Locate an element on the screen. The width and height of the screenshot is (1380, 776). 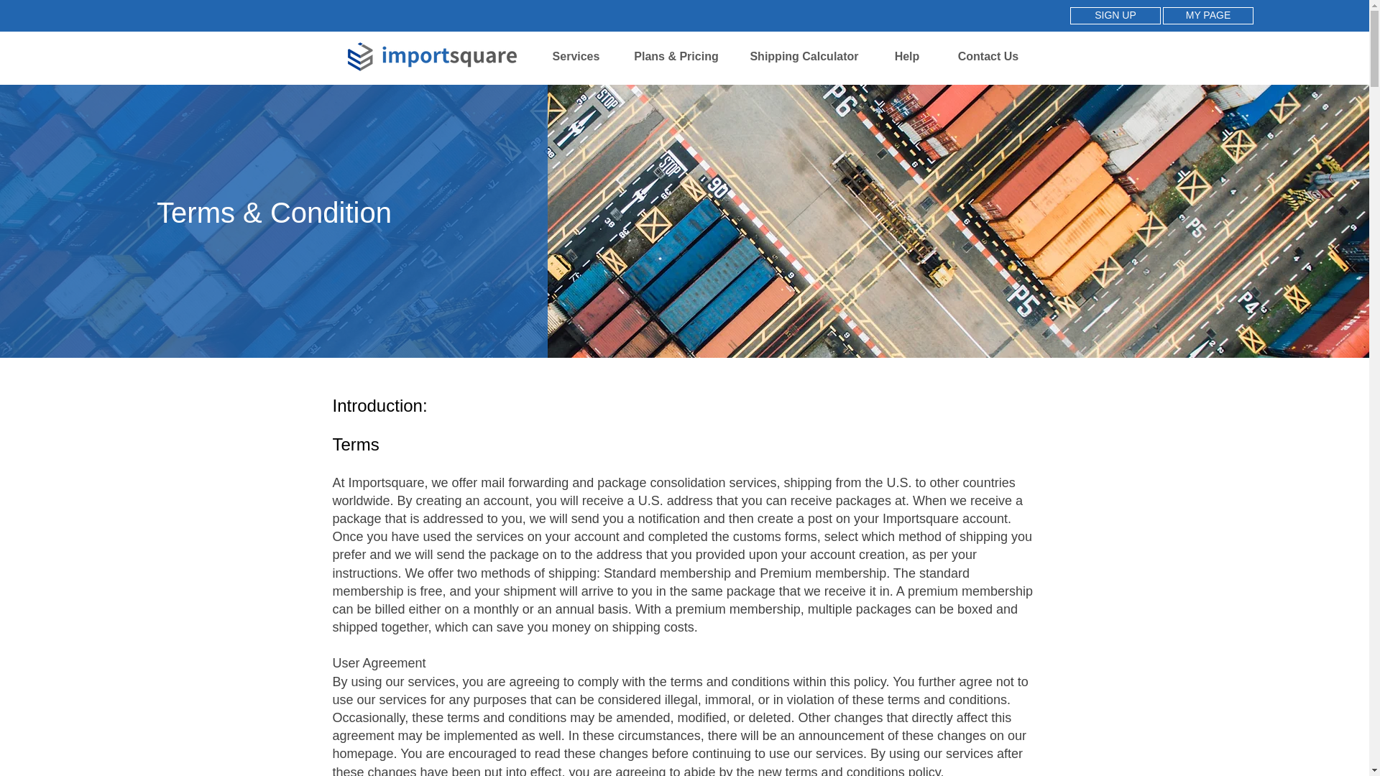
SIGN UP is located at coordinates (1115, 15).